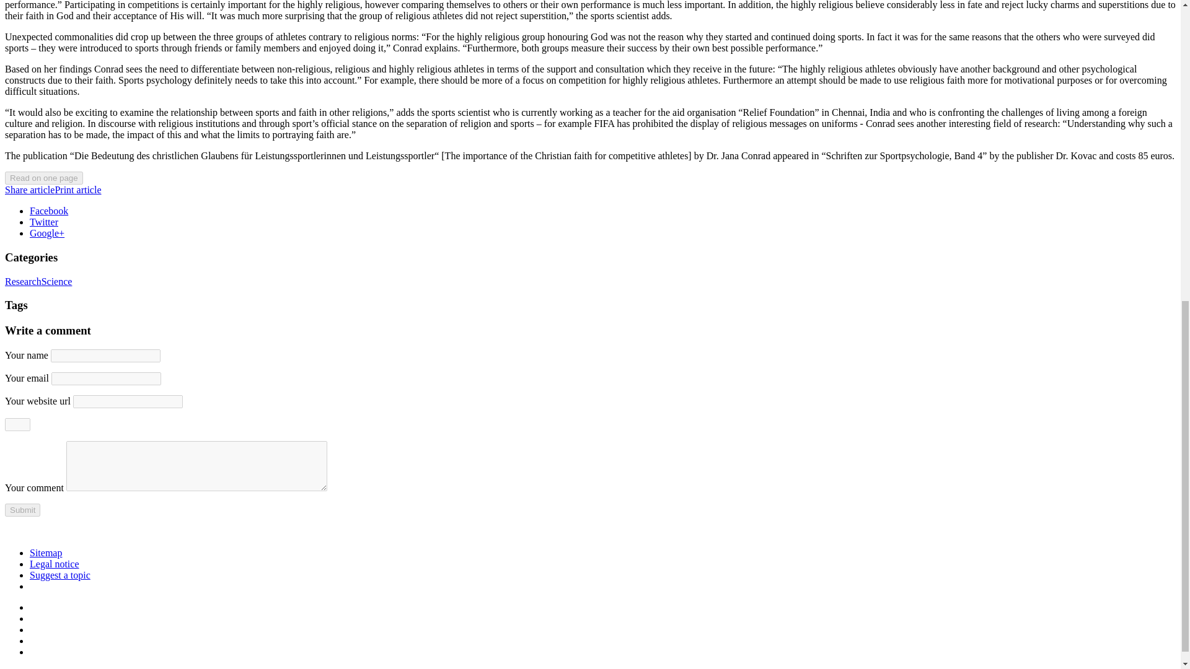 The height and width of the screenshot is (669, 1190). I want to click on Twitter, so click(44, 222).